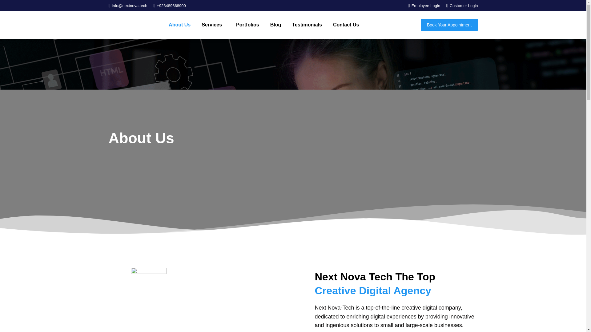  I want to click on Portfolios, so click(247, 25).